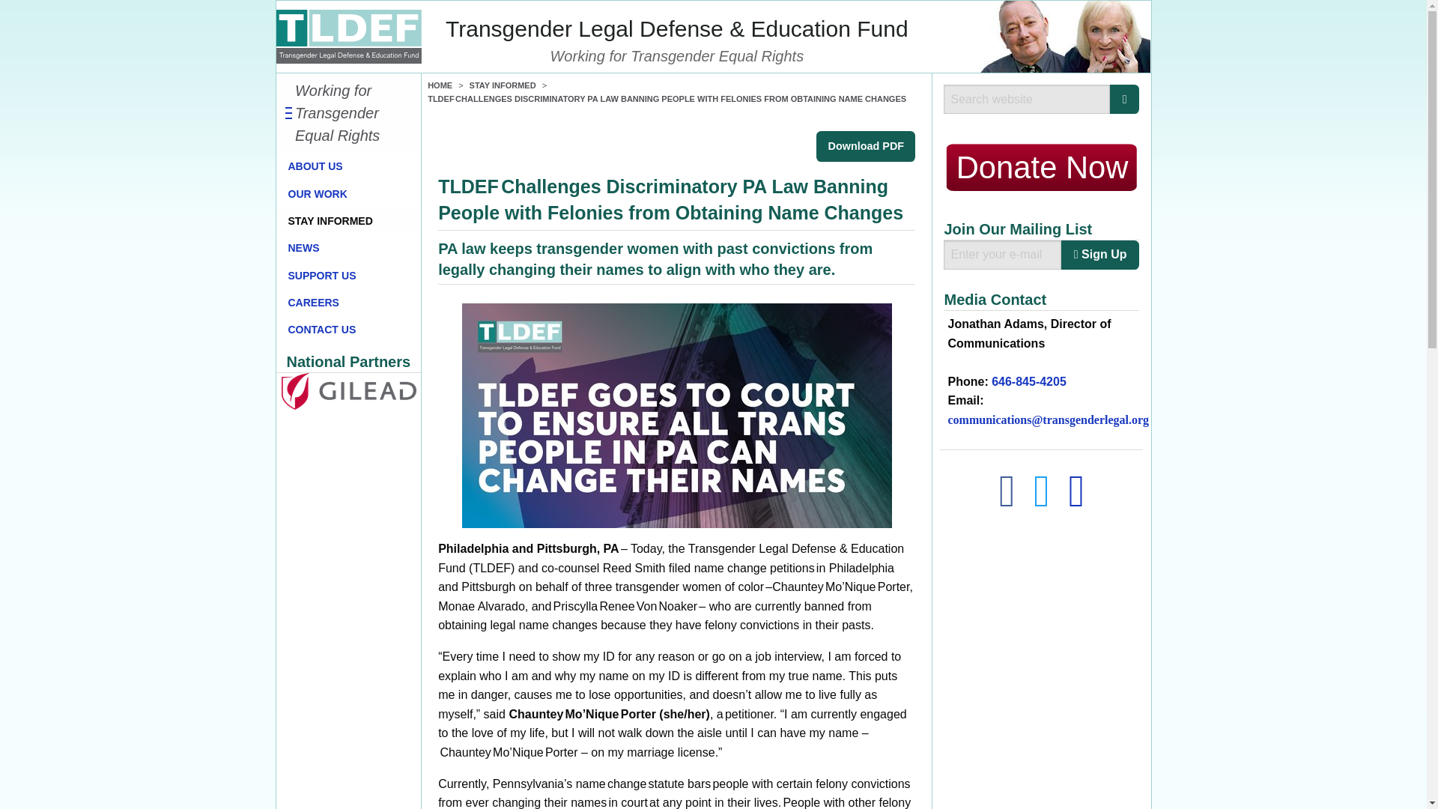 This screenshot has height=809, width=1438. Describe the element at coordinates (866, 146) in the screenshot. I see `Download PDF` at that location.